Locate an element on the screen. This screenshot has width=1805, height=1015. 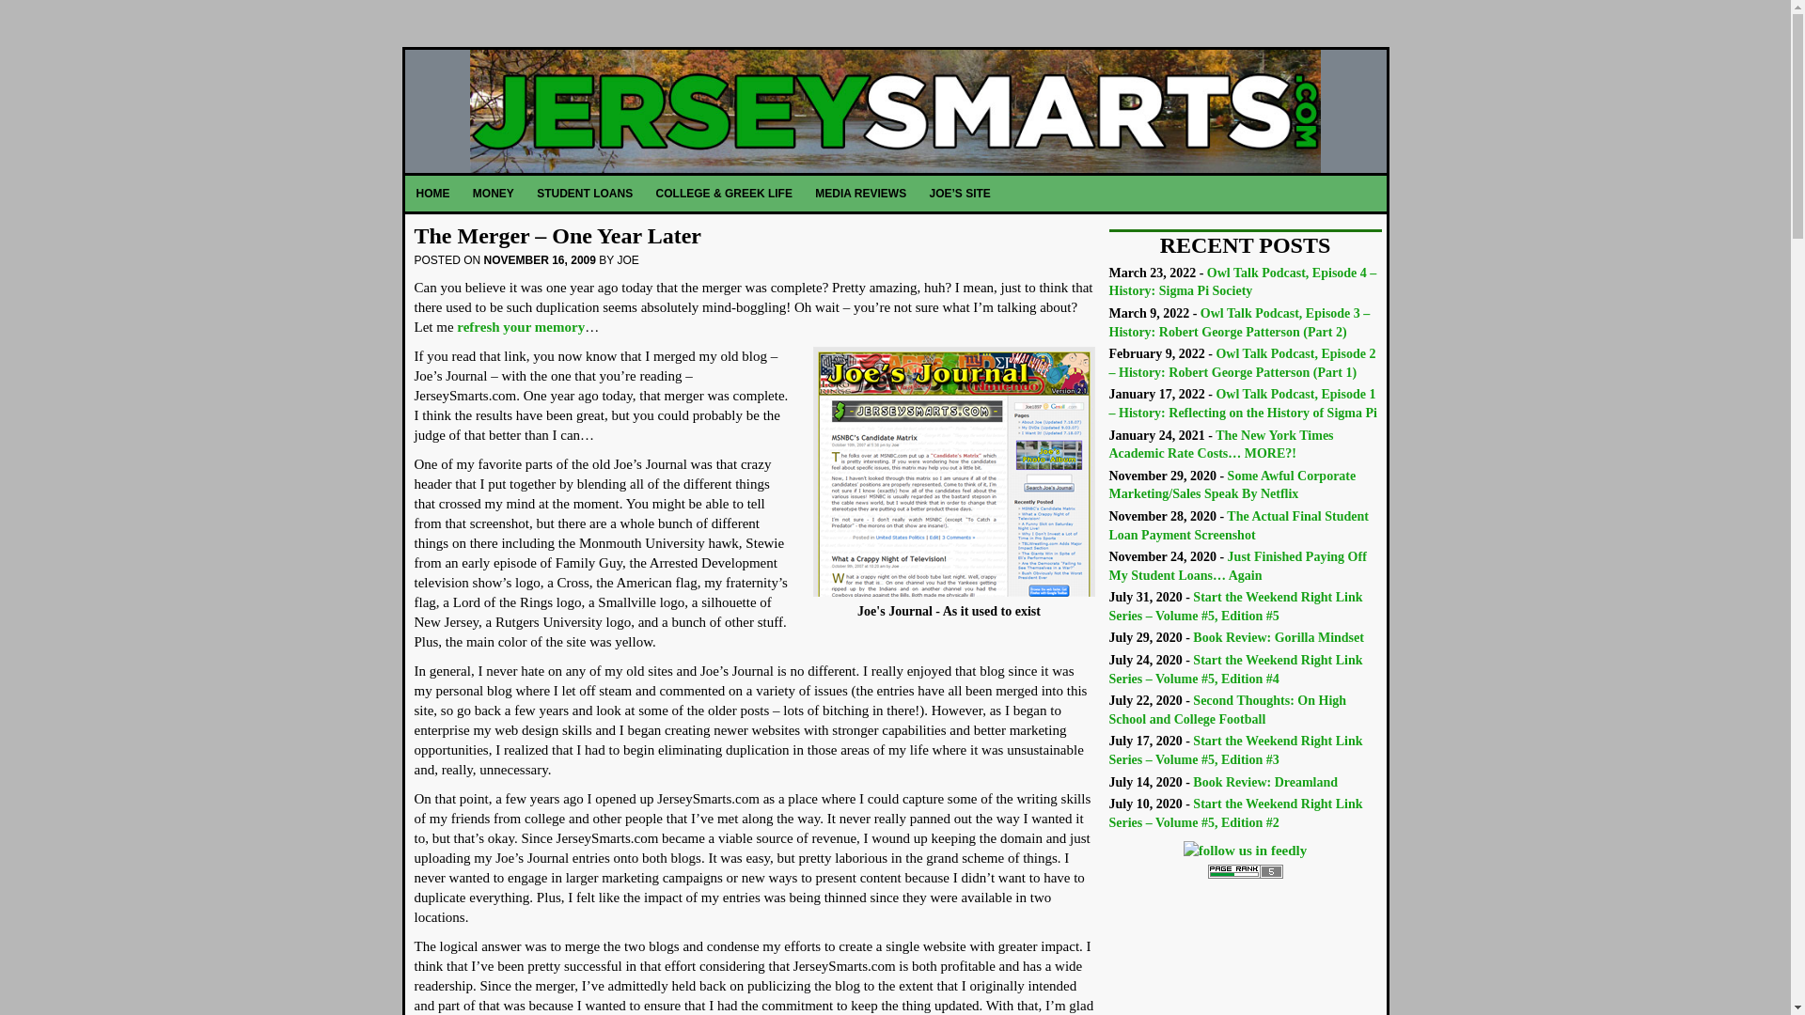
refresh your memory is located at coordinates (521, 327).